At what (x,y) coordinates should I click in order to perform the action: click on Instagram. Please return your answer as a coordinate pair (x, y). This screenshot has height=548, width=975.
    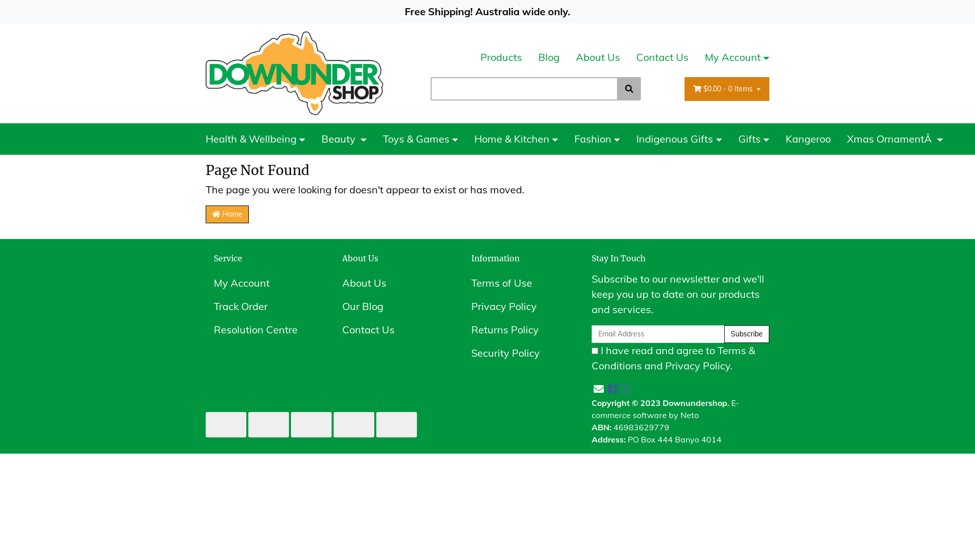
    Looking at the image, I should click on (626, 389).